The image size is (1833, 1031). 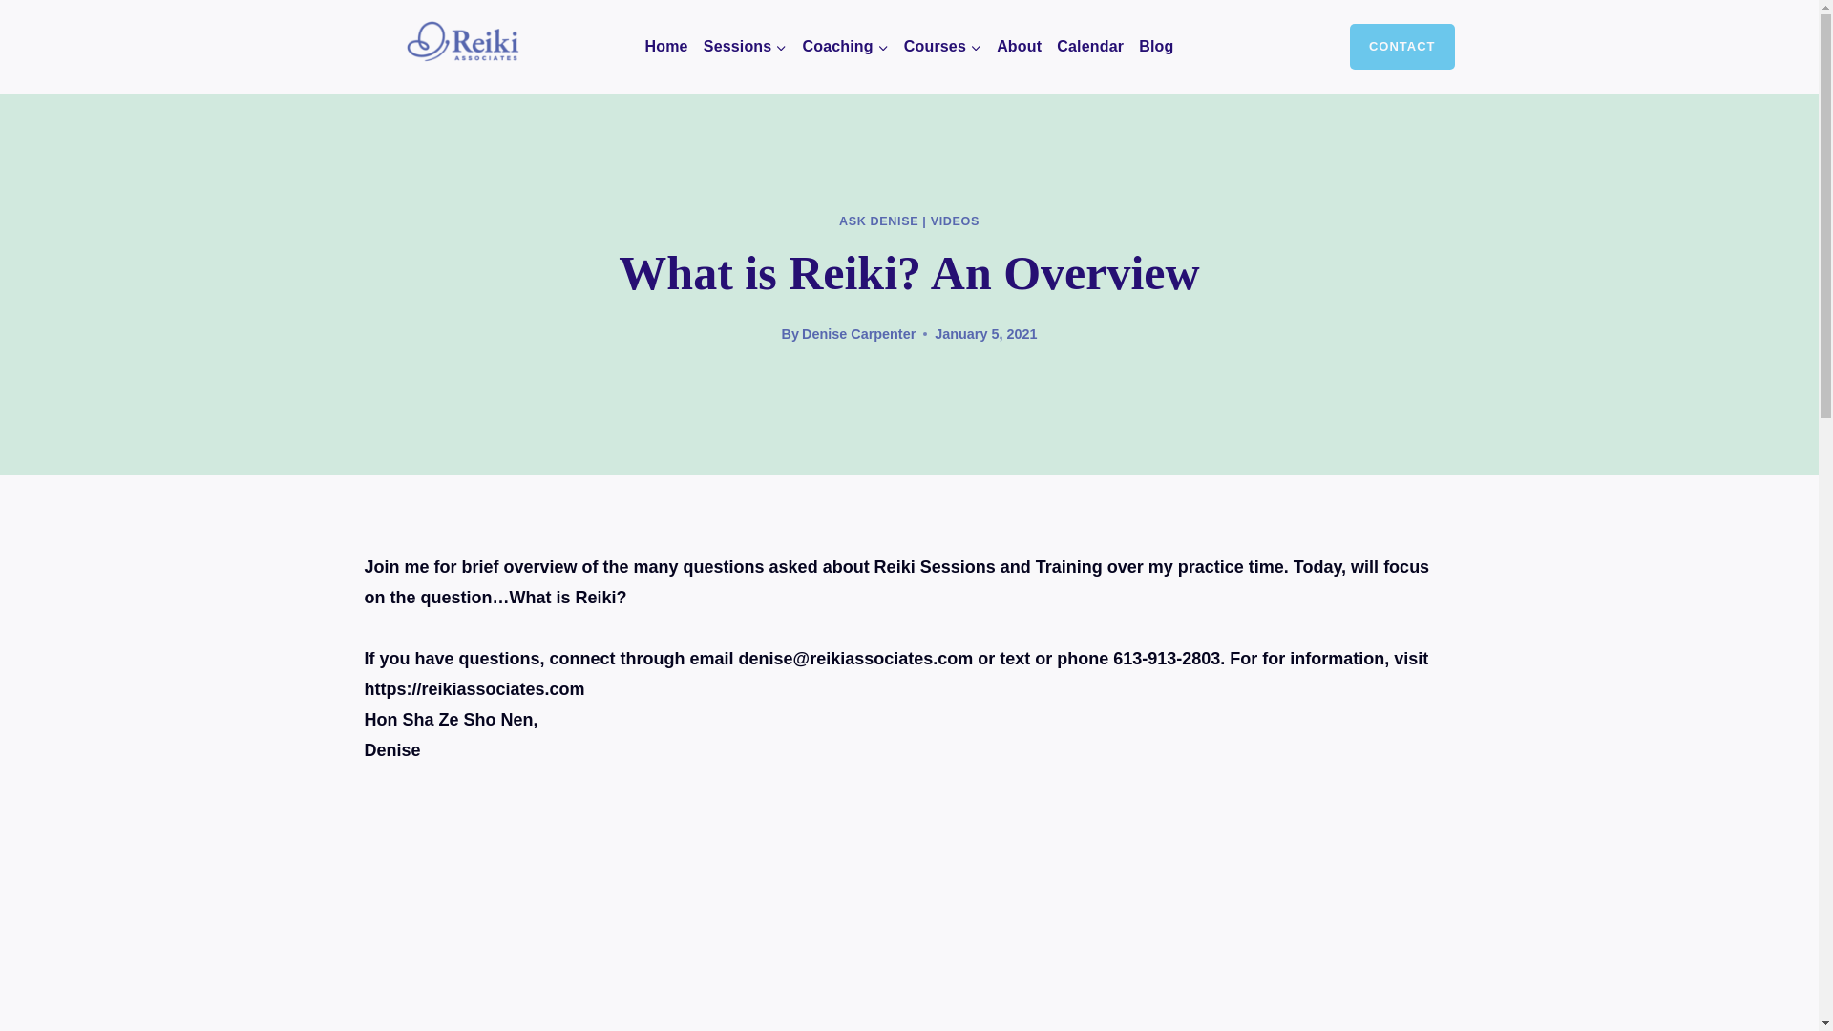 What do you see at coordinates (1401, 47) in the screenshot?
I see `CONTACT` at bounding box center [1401, 47].